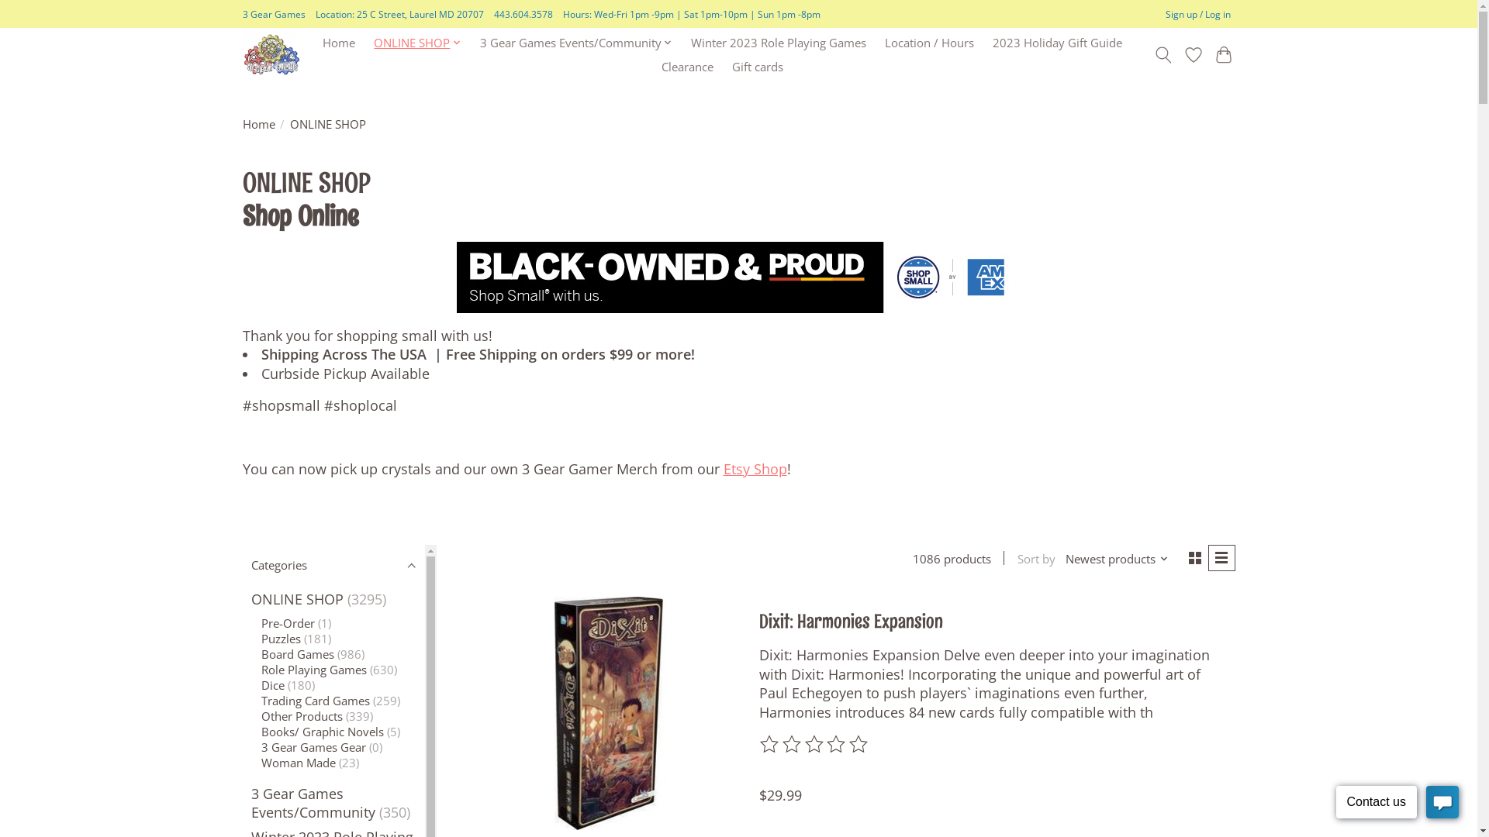 The height and width of the screenshot is (837, 1489). I want to click on Gift cards, so click(758, 67).